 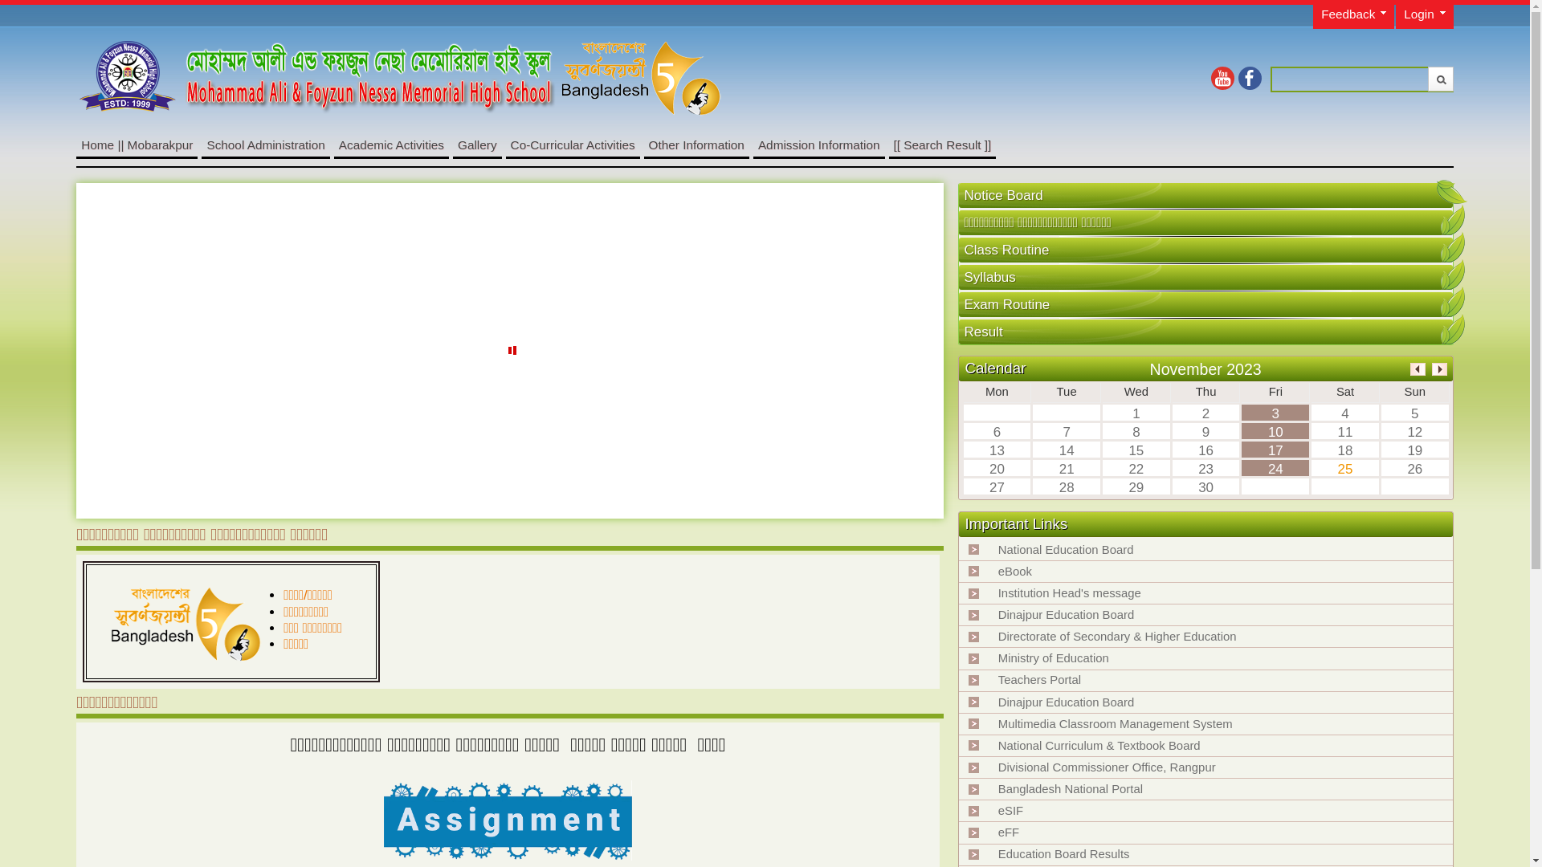 What do you see at coordinates (1425, 16) in the screenshot?
I see `Login` at bounding box center [1425, 16].